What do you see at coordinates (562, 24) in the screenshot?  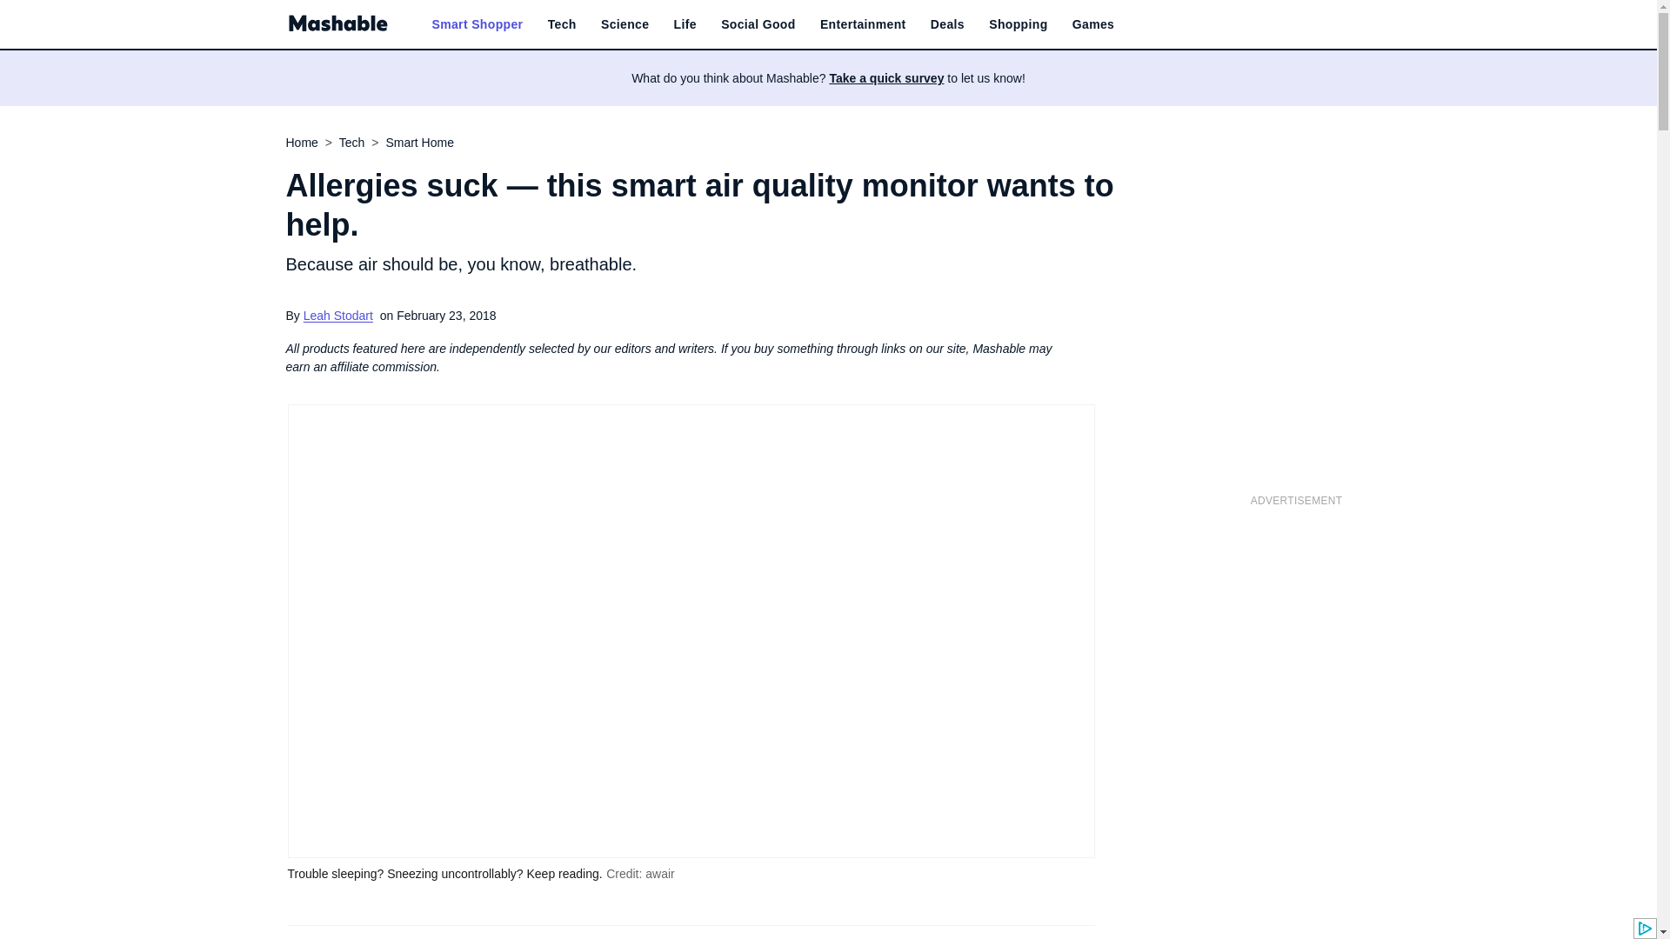 I see `Tech` at bounding box center [562, 24].